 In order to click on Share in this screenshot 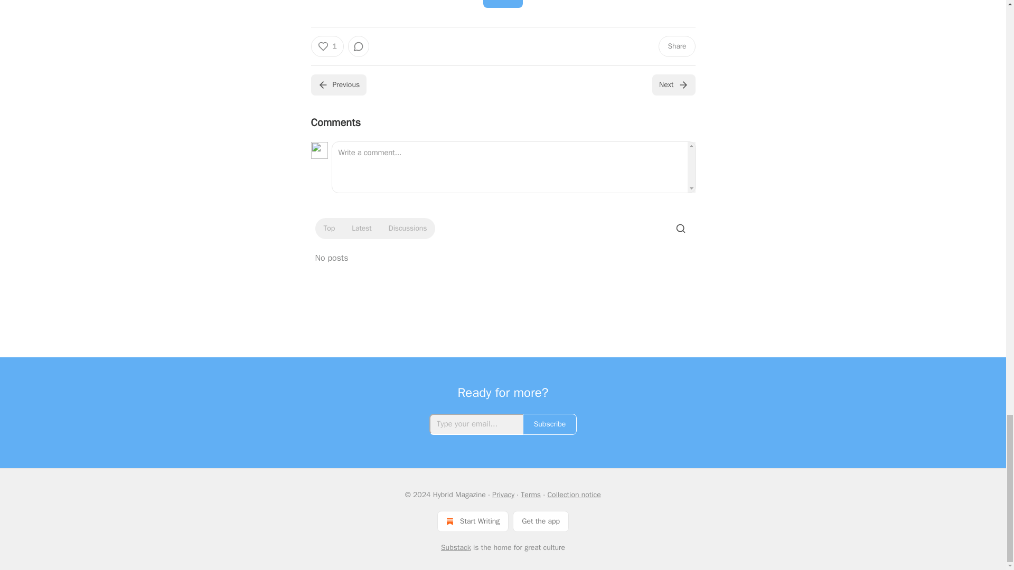, I will do `click(503, 4)`.